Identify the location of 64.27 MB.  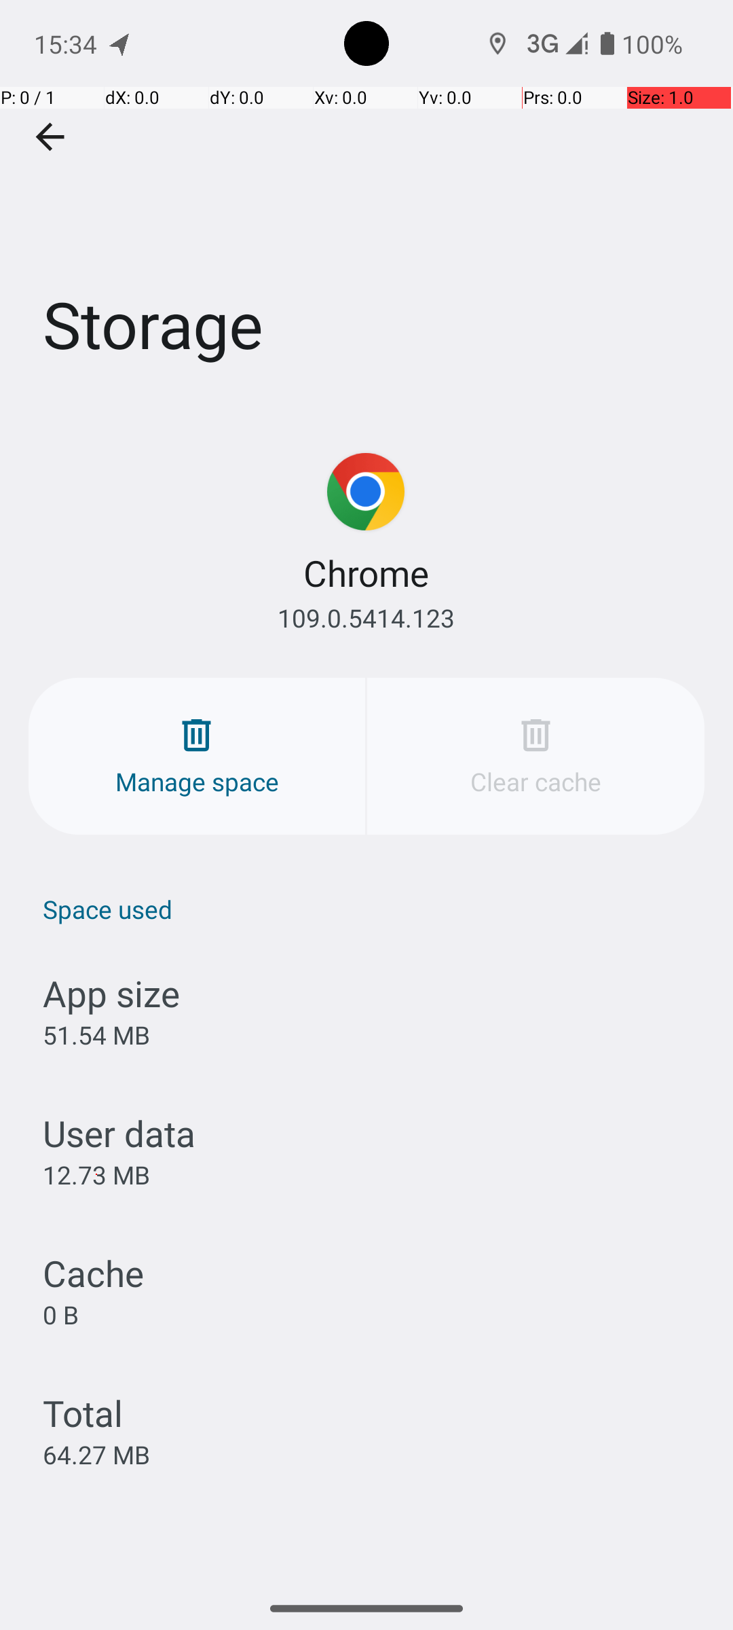
(96, 1455).